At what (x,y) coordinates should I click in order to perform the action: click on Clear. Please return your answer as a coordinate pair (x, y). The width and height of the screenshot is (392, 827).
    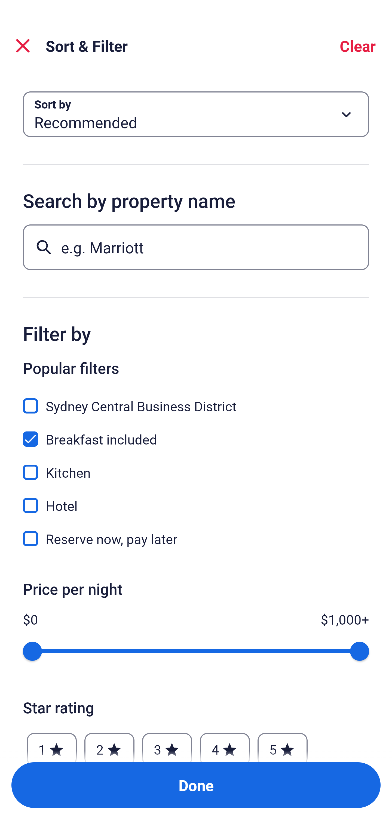
    Looking at the image, I should click on (358, 46).